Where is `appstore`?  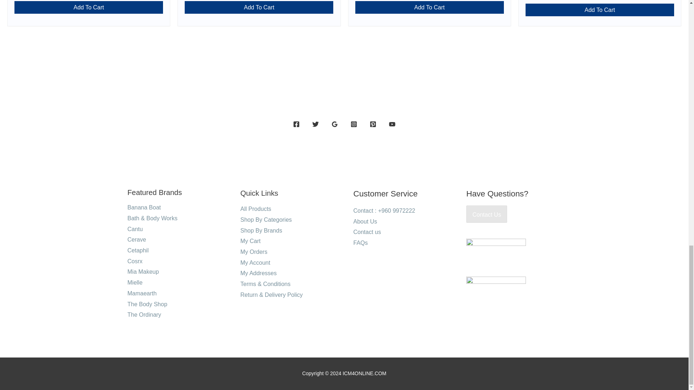
appstore is located at coordinates (496, 249).